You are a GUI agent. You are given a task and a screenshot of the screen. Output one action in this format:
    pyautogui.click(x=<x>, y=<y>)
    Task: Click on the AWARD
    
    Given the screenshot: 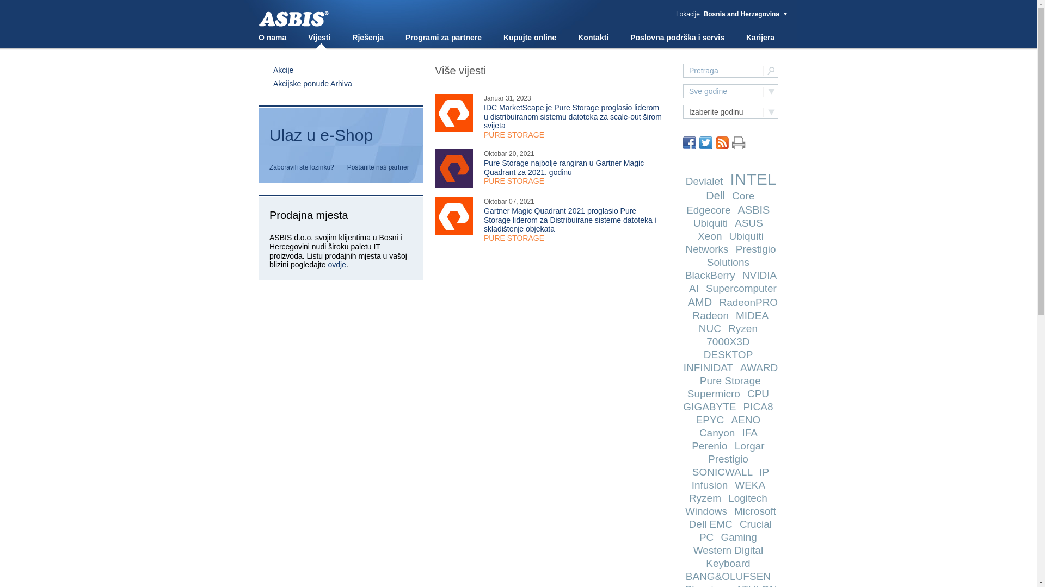 What is the action you would take?
    pyautogui.click(x=759, y=367)
    